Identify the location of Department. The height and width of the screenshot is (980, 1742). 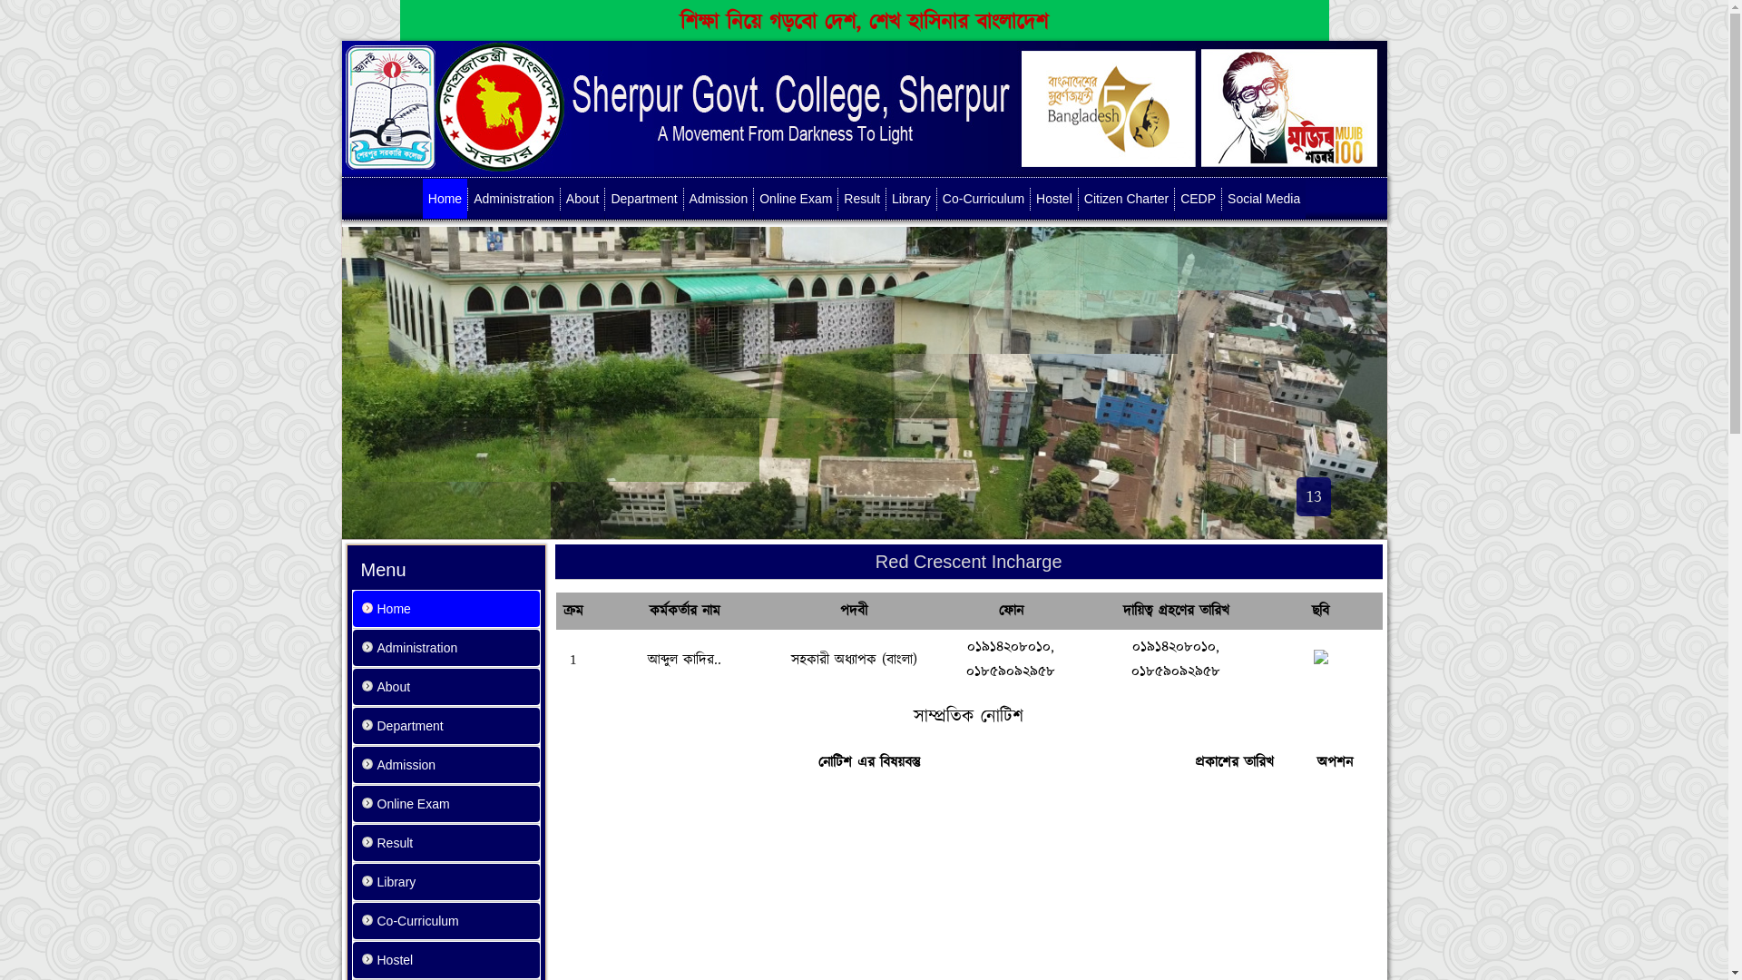
(644, 199).